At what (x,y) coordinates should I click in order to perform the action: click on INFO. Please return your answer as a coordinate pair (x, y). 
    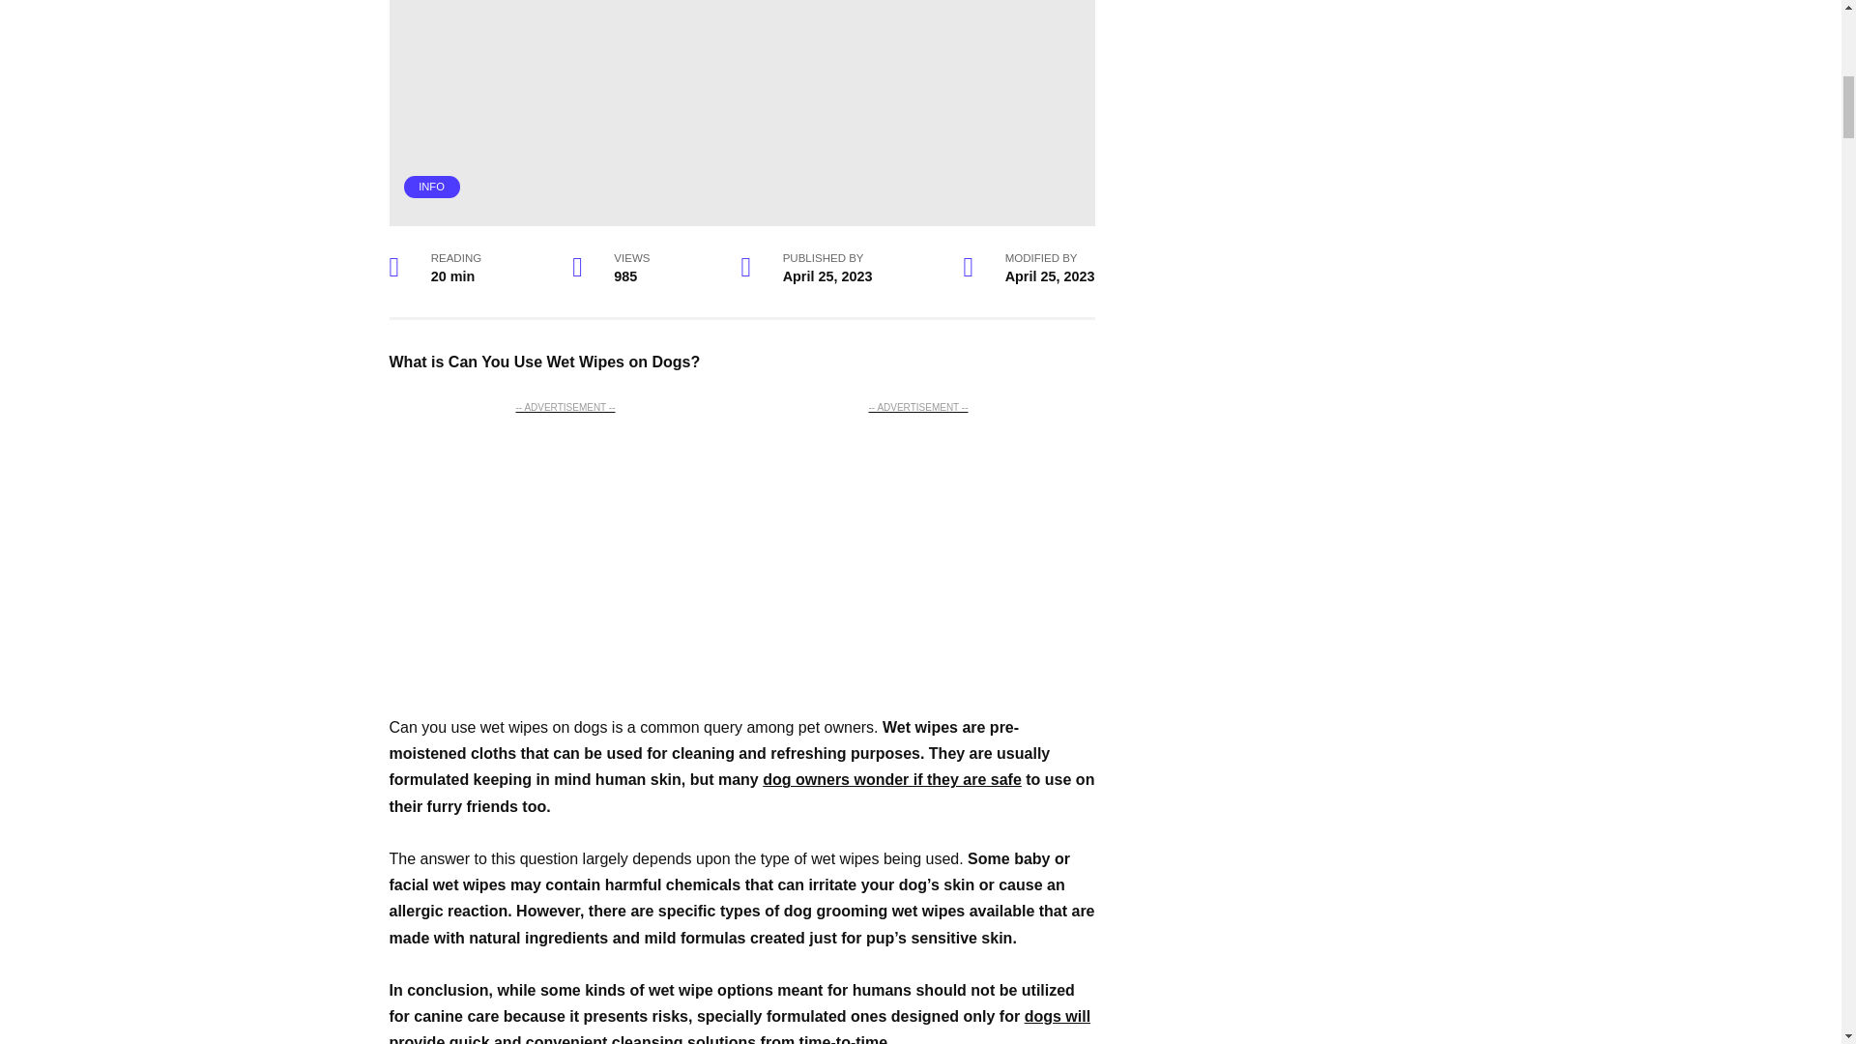
    Looking at the image, I should click on (431, 186).